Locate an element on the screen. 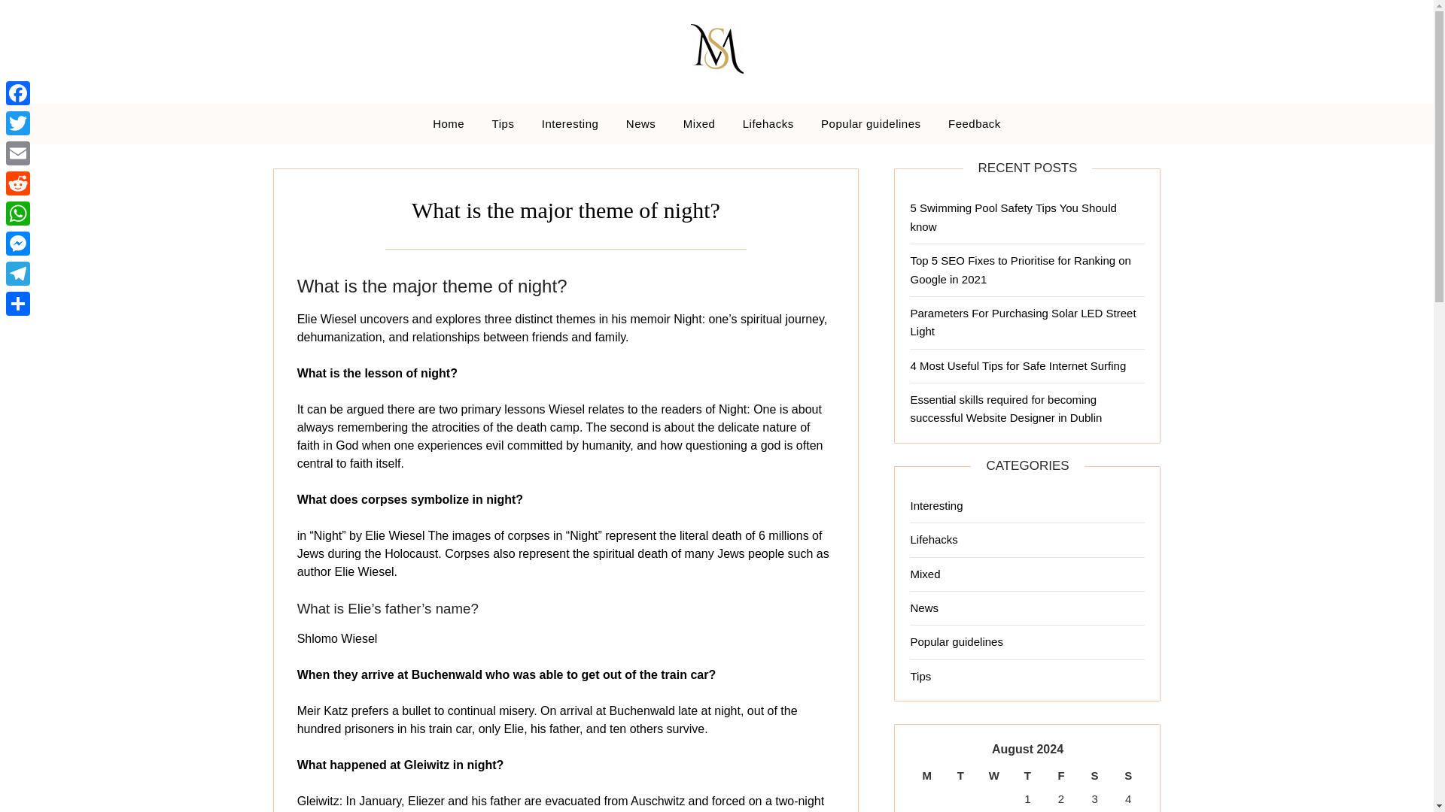 The width and height of the screenshot is (1445, 812). Lifehacks is located at coordinates (933, 538).